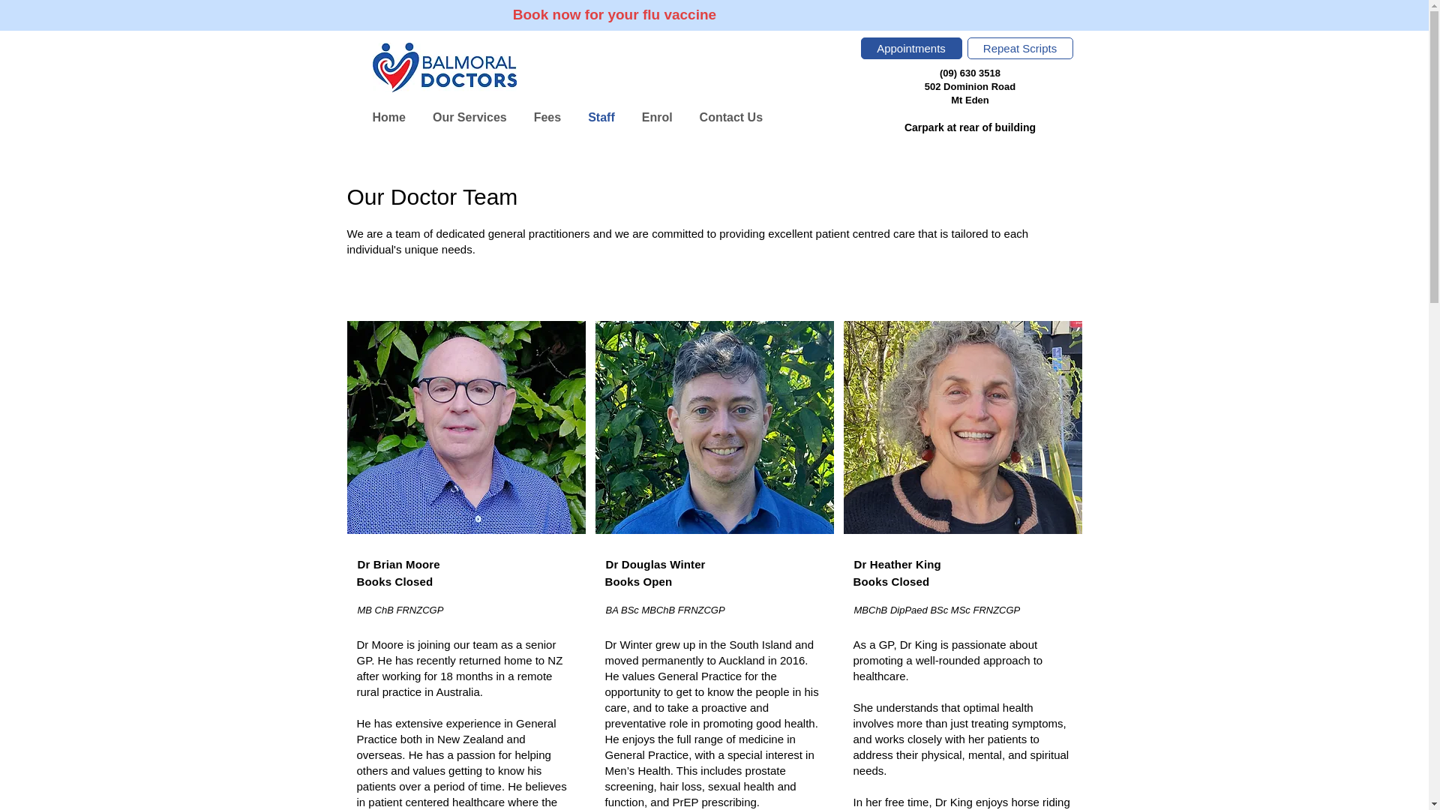  Describe the element at coordinates (601, 118) in the screenshot. I see `Staff` at that location.